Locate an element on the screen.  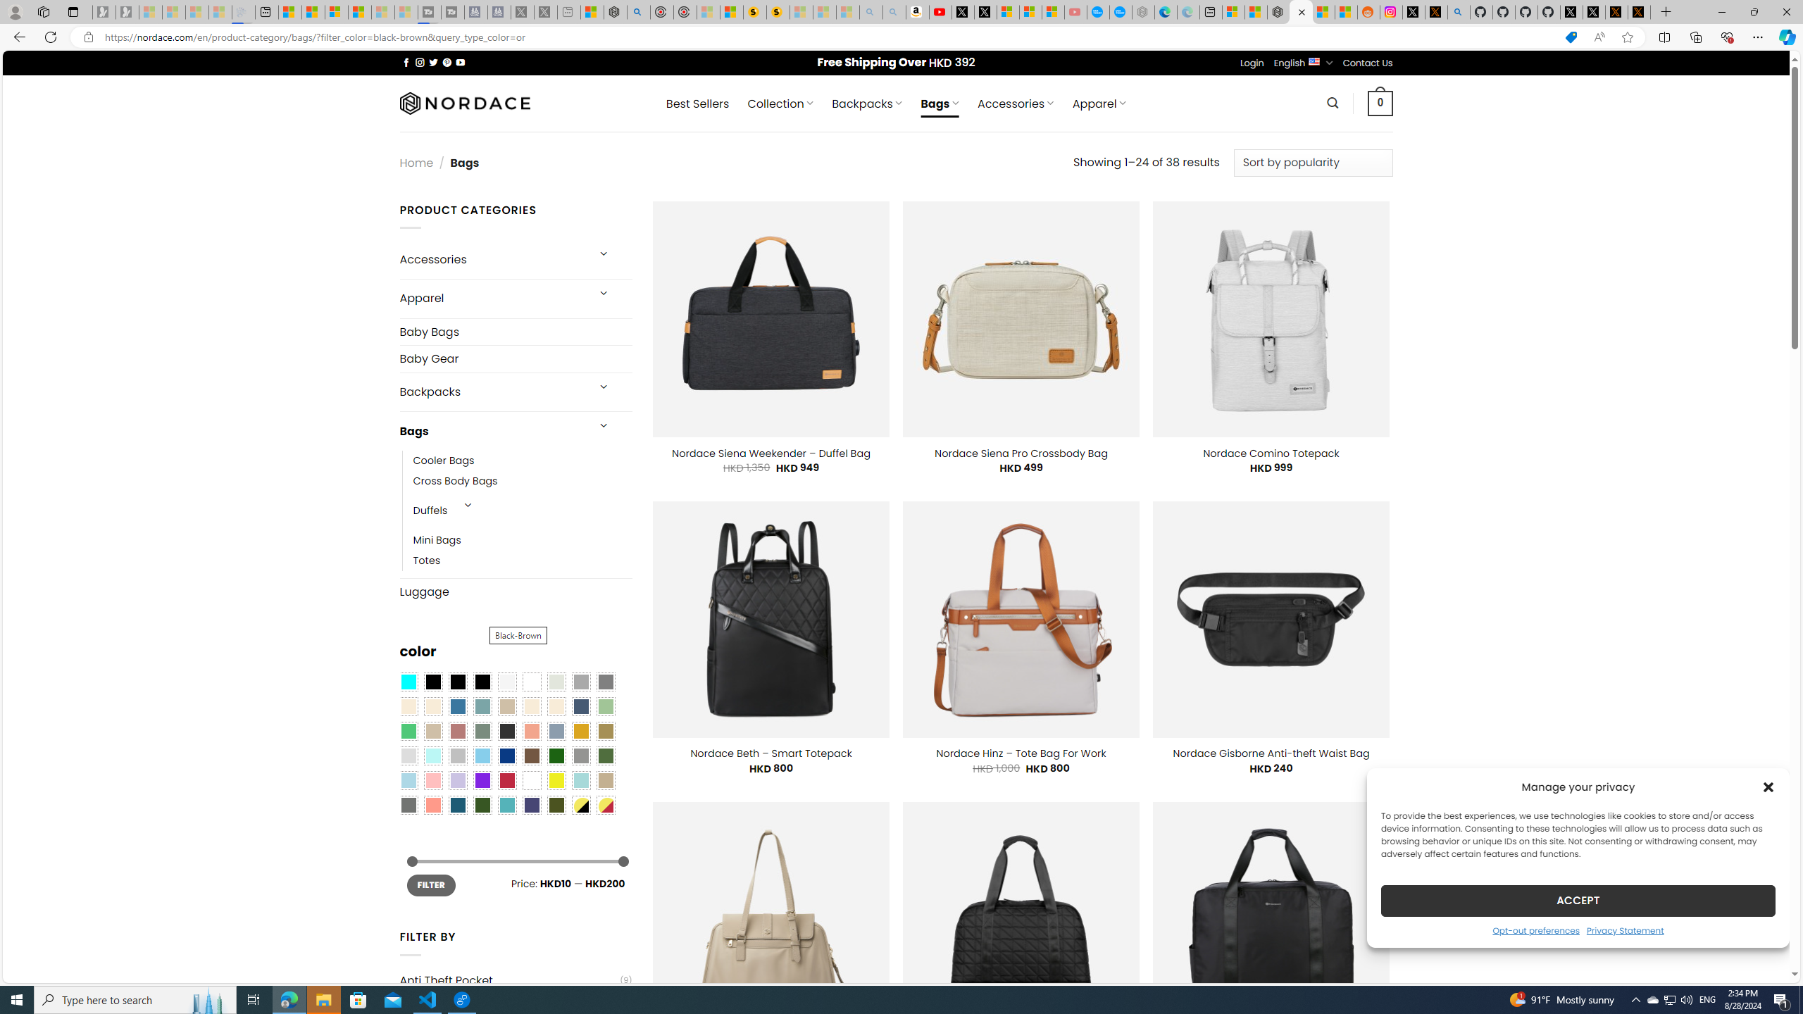
Teal is located at coordinates (506, 805).